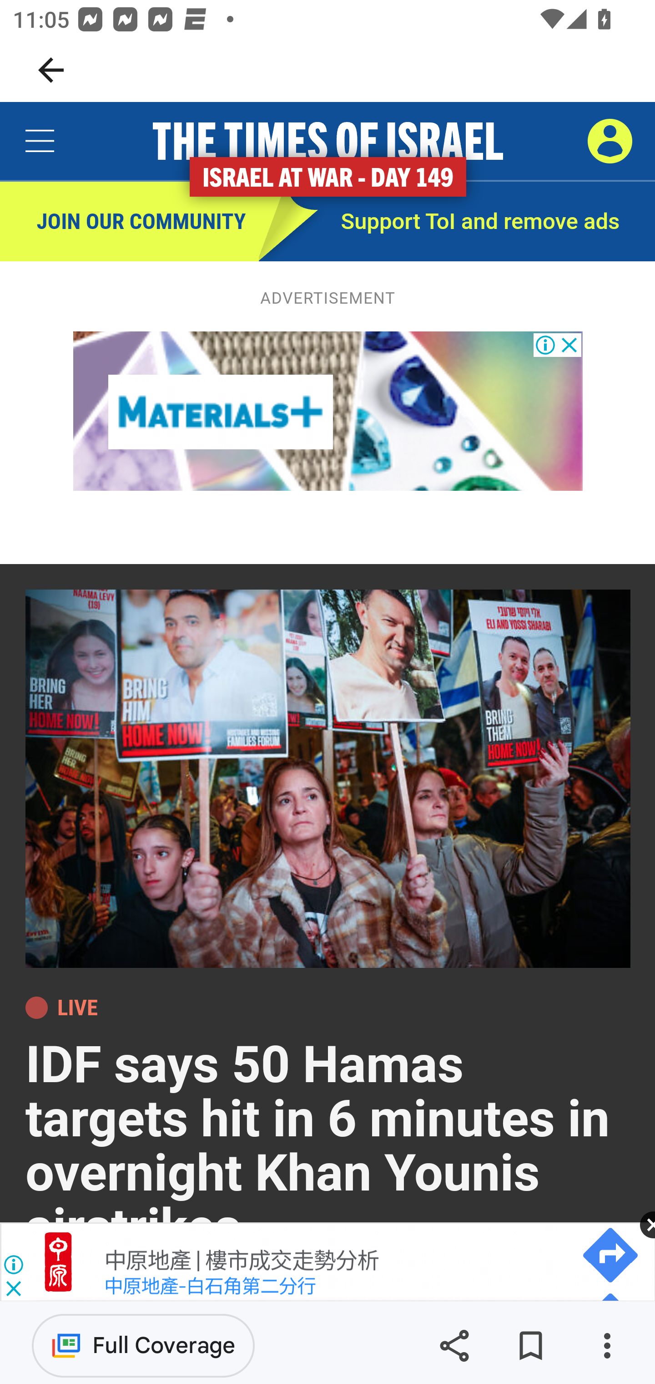 The width and height of the screenshot is (655, 1384). Describe the element at coordinates (51, 70) in the screenshot. I see `Navigate up` at that location.